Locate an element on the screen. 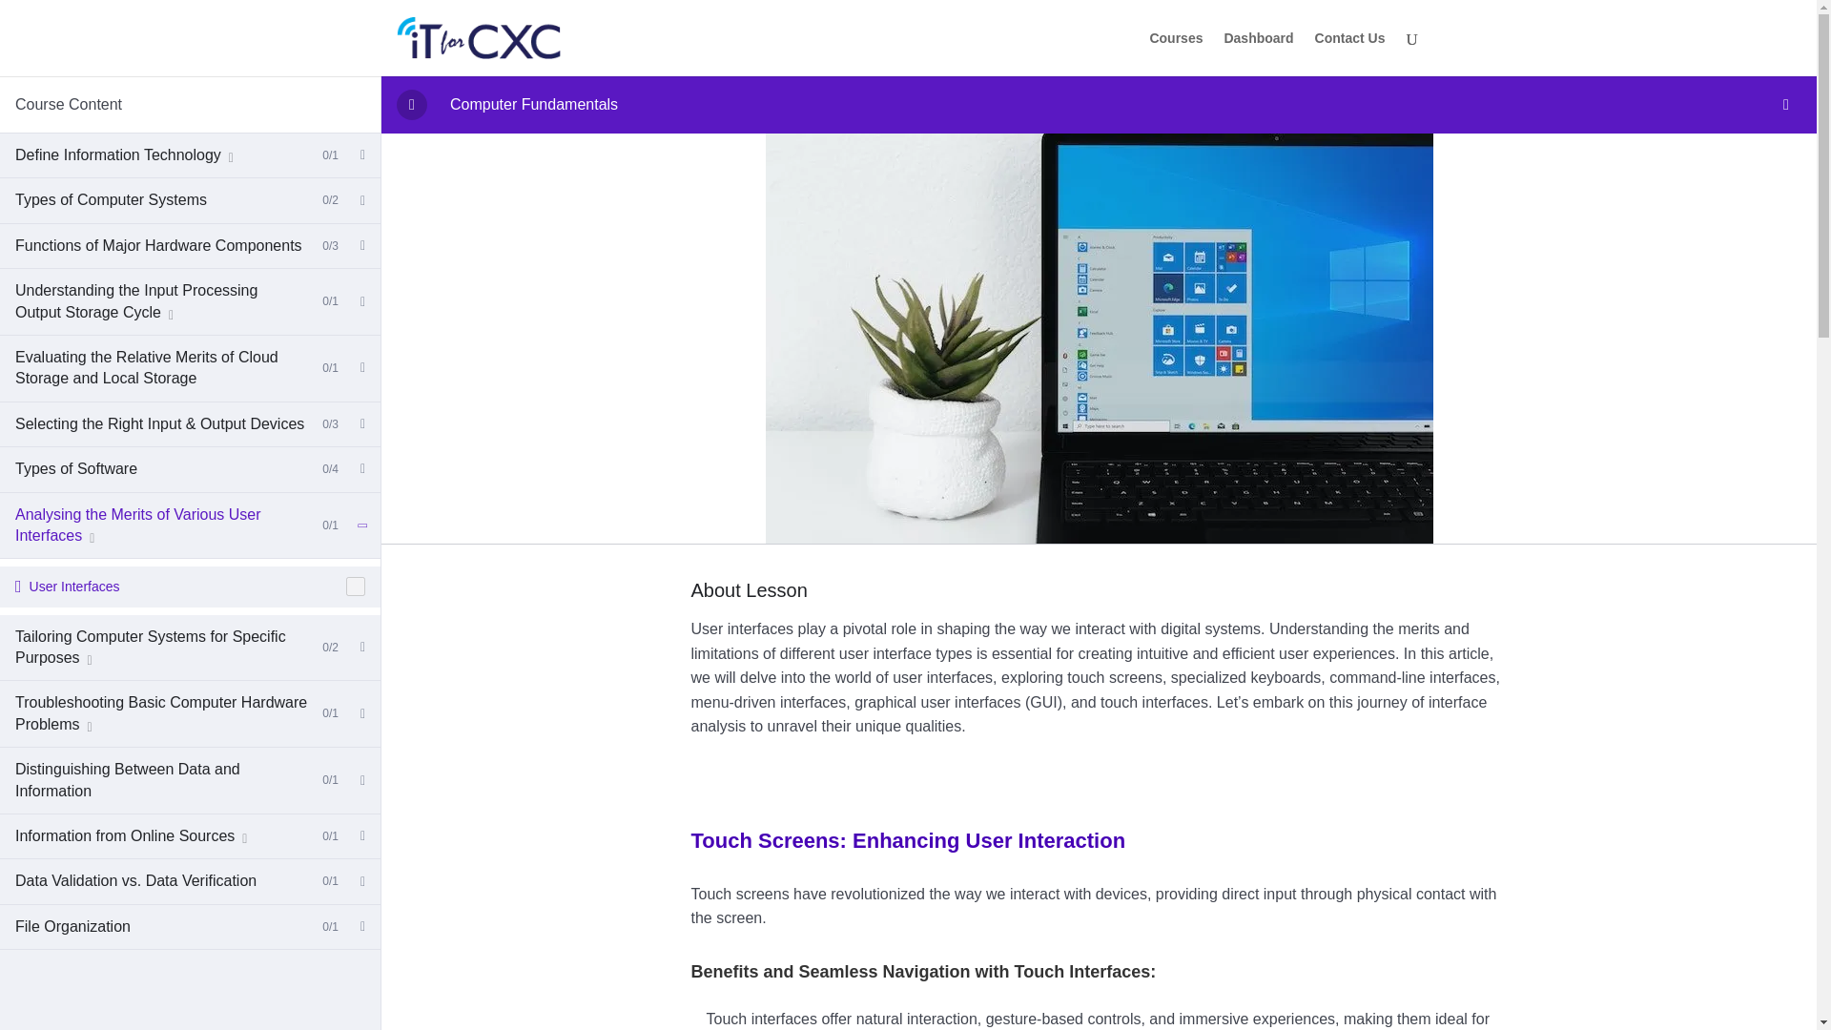  Dashboard is located at coordinates (1257, 53).